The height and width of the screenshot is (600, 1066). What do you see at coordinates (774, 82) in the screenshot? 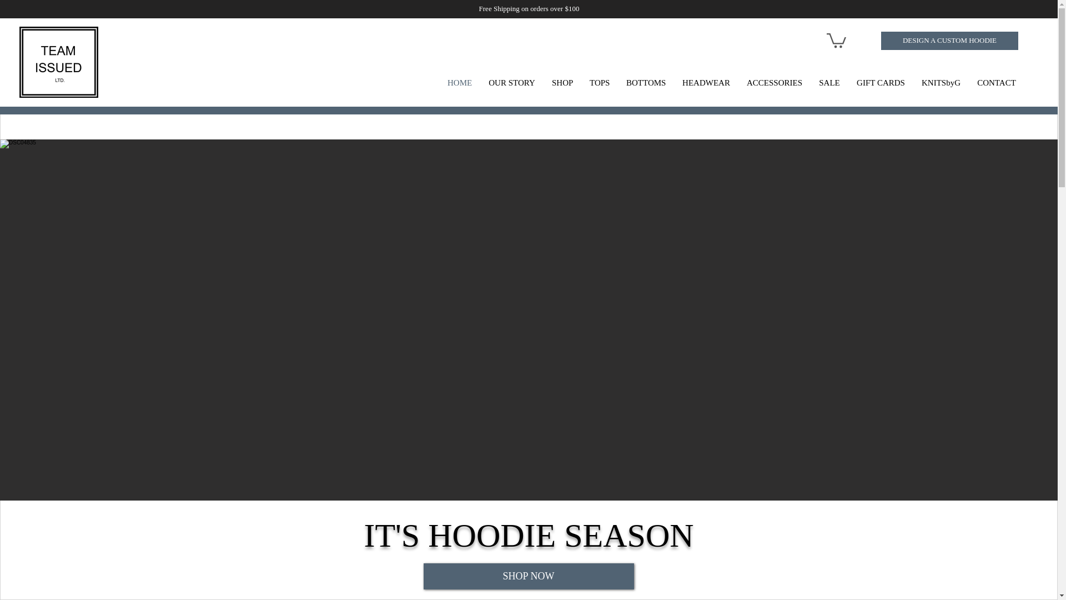
I see `ACCESSORIES` at bounding box center [774, 82].